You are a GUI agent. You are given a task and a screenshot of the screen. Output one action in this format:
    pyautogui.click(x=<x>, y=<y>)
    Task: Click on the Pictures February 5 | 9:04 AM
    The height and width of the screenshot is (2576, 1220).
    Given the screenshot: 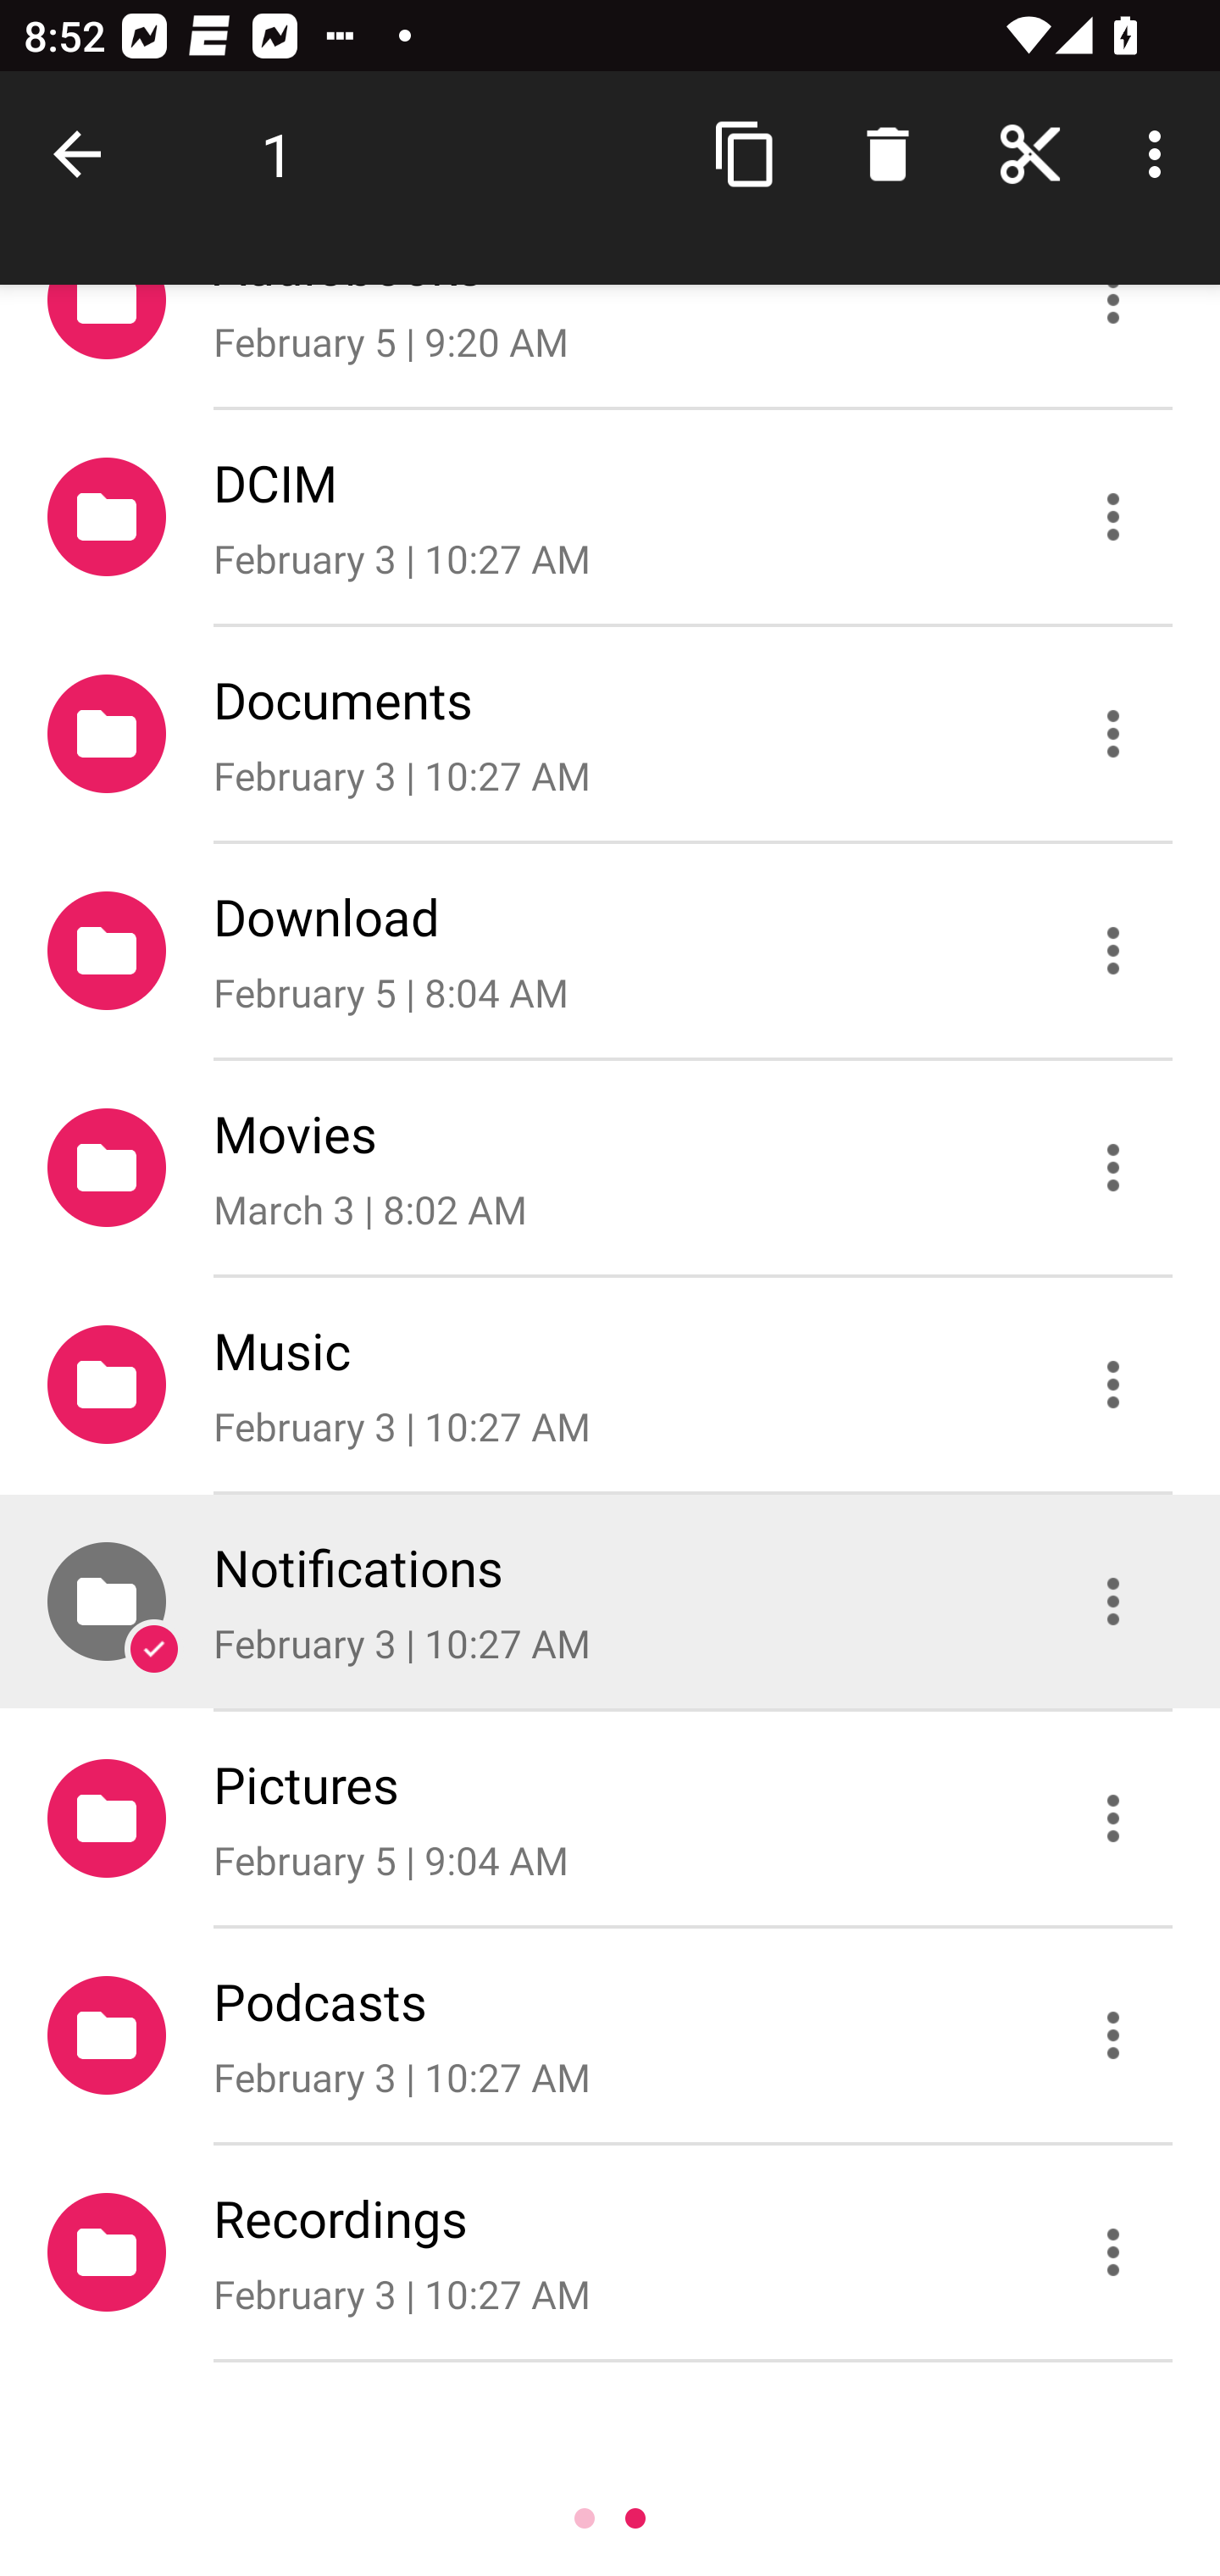 What is the action you would take?
    pyautogui.click(x=610, y=1817)
    